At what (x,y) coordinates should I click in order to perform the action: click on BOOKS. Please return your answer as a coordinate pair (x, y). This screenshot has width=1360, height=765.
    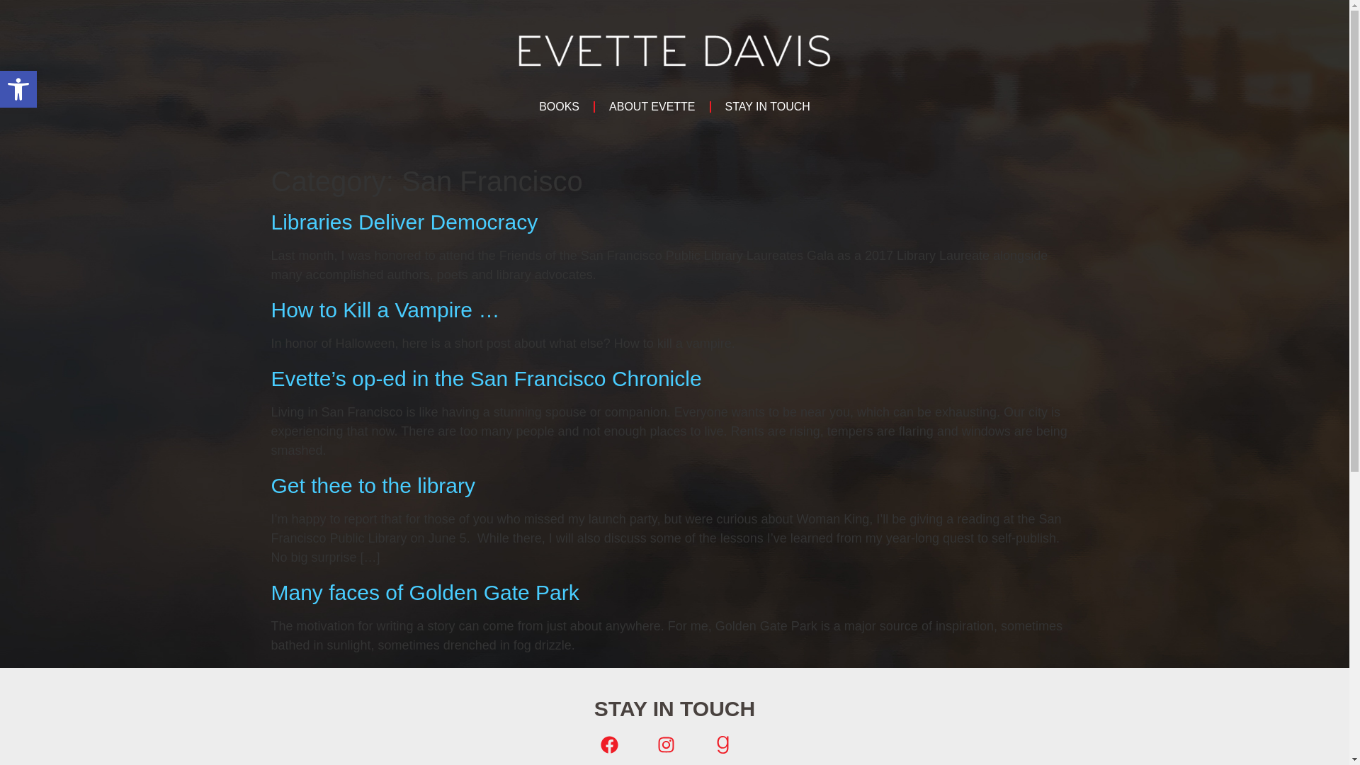
    Looking at the image, I should click on (373, 485).